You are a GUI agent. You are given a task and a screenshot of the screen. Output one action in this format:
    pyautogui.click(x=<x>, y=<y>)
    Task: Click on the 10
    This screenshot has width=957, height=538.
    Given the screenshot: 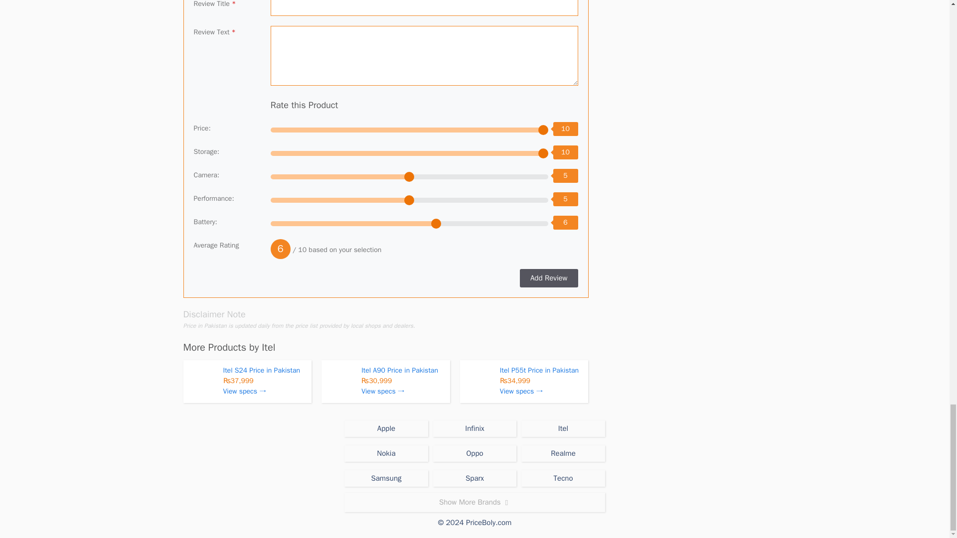 What is the action you would take?
    pyautogui.click(x=410, y=153)
    